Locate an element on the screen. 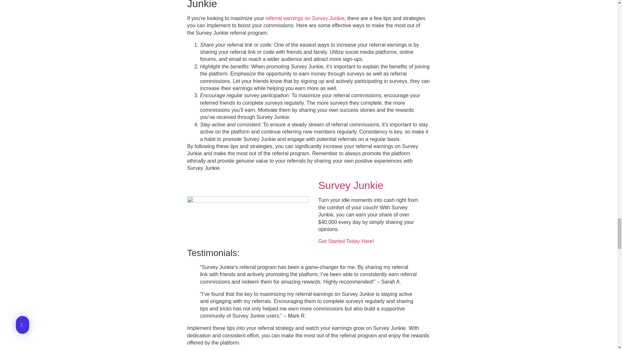  Get Started Today Here! is located at coordinates (346, 241).